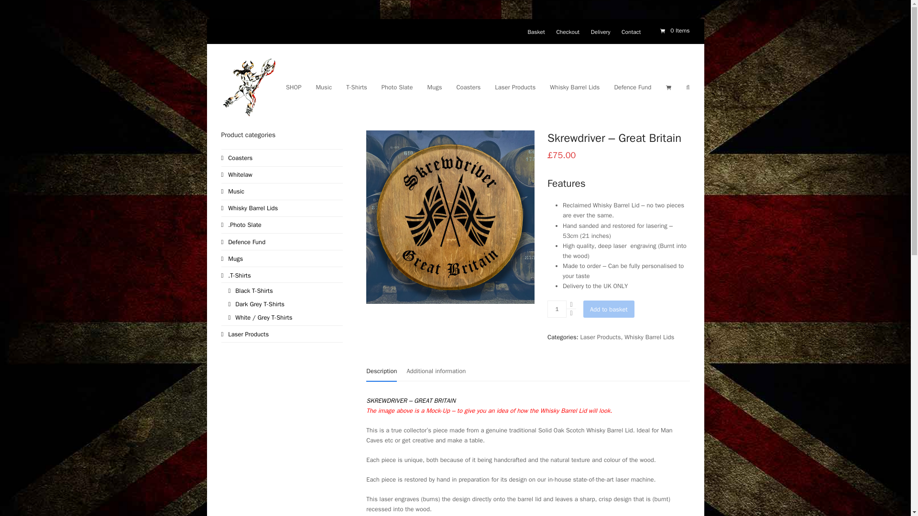 Image resolution: width=918 pixels, height=516 pixels. Describe the element at coordinates (649, 336) in the screenshot. I see `Whisky Barrel Lids` at that location.